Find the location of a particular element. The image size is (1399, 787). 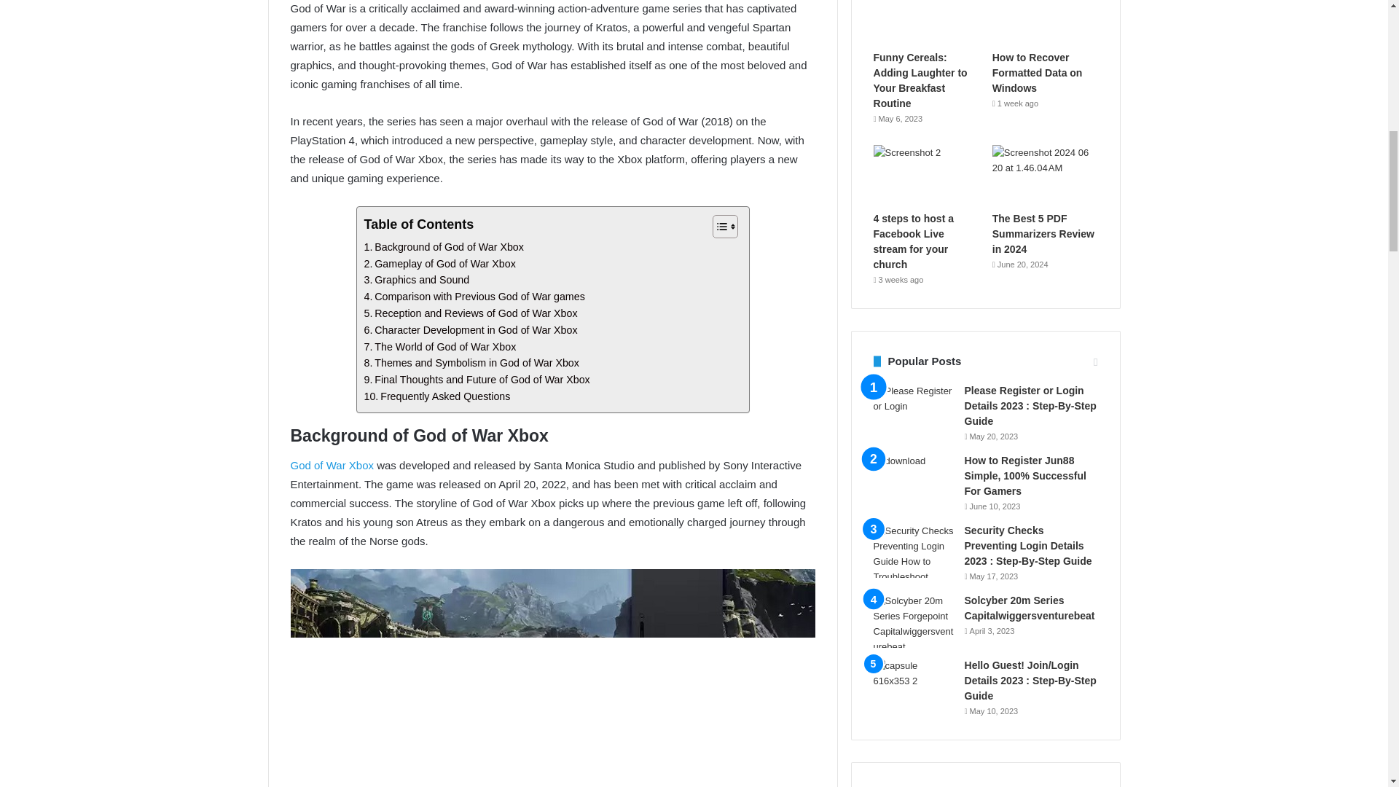

Character Development in God of War Xbox is located at coordinates (471, 330).